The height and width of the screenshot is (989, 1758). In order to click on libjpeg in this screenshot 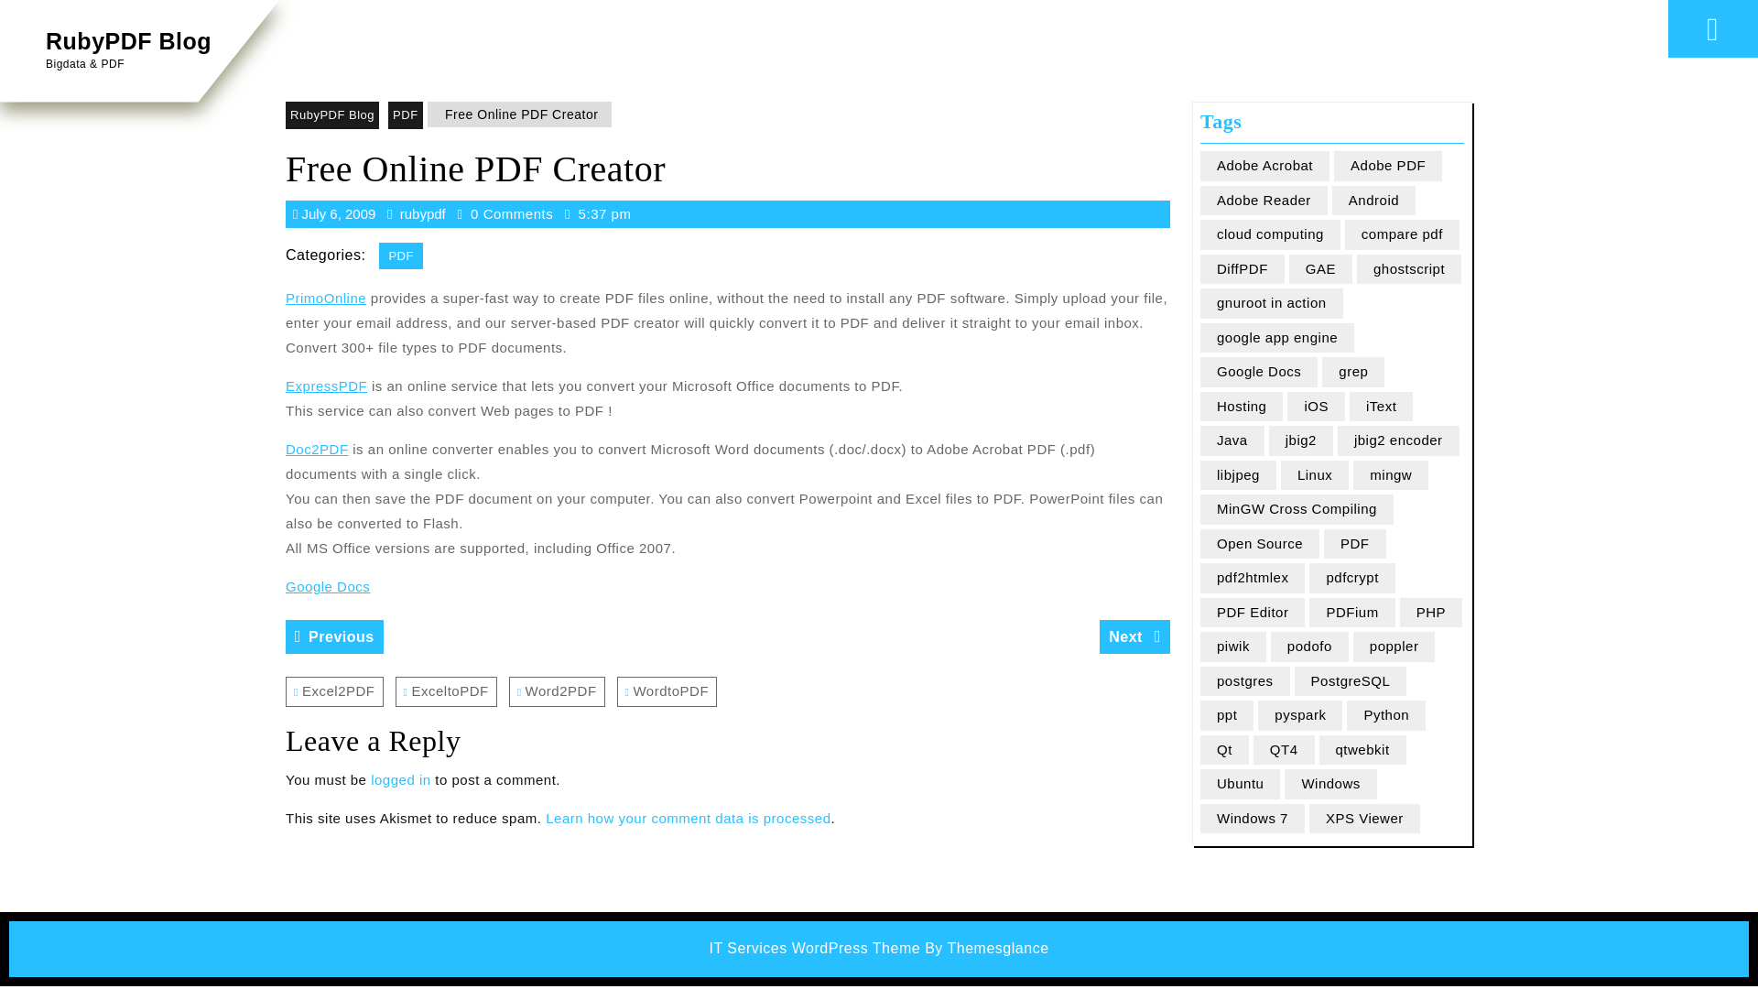, I will do `click(1373, 201)`.